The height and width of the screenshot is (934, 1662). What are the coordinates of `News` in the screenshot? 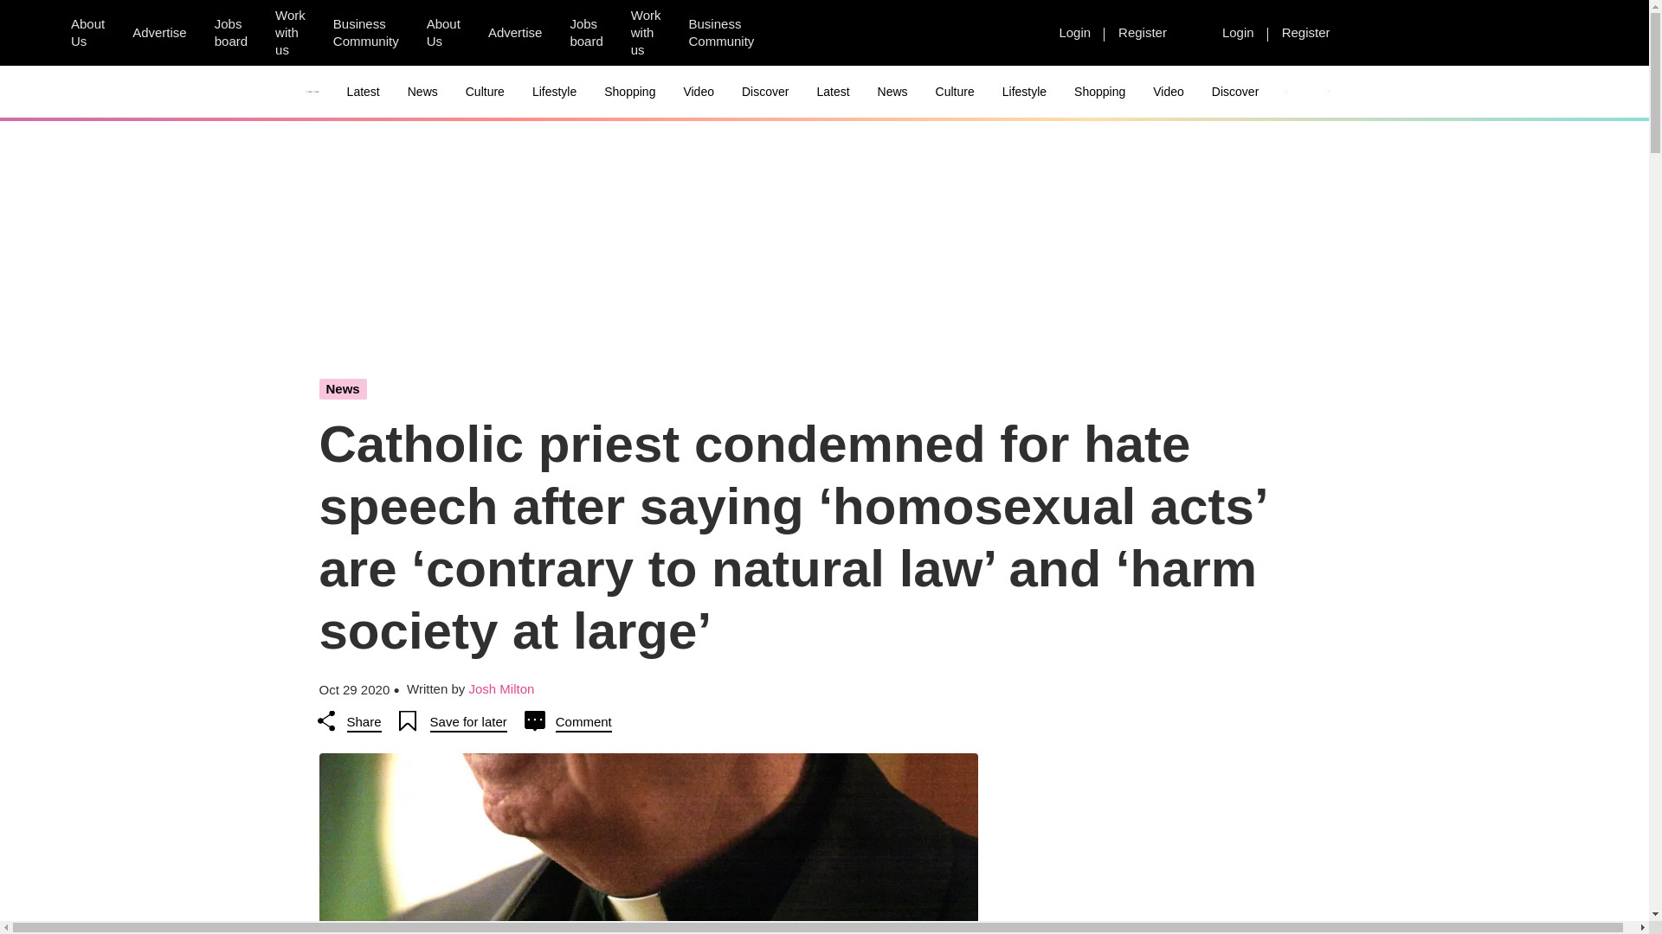 It's located at (422, 92).